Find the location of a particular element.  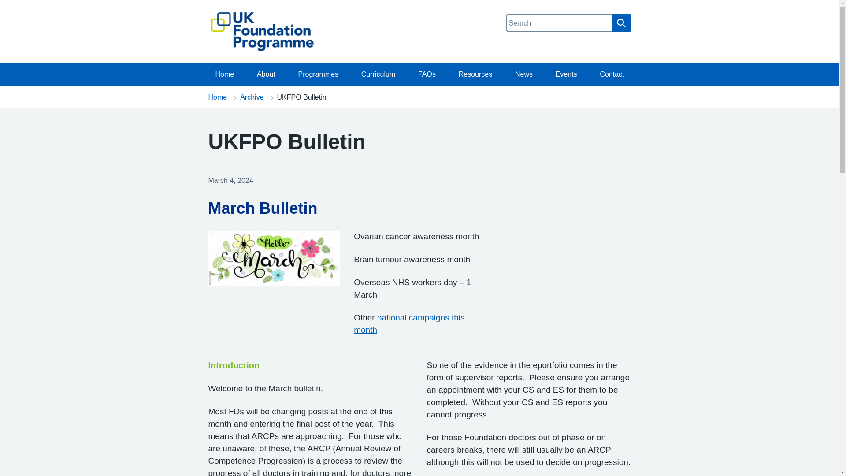

Events is located at coordinates (566, 74).